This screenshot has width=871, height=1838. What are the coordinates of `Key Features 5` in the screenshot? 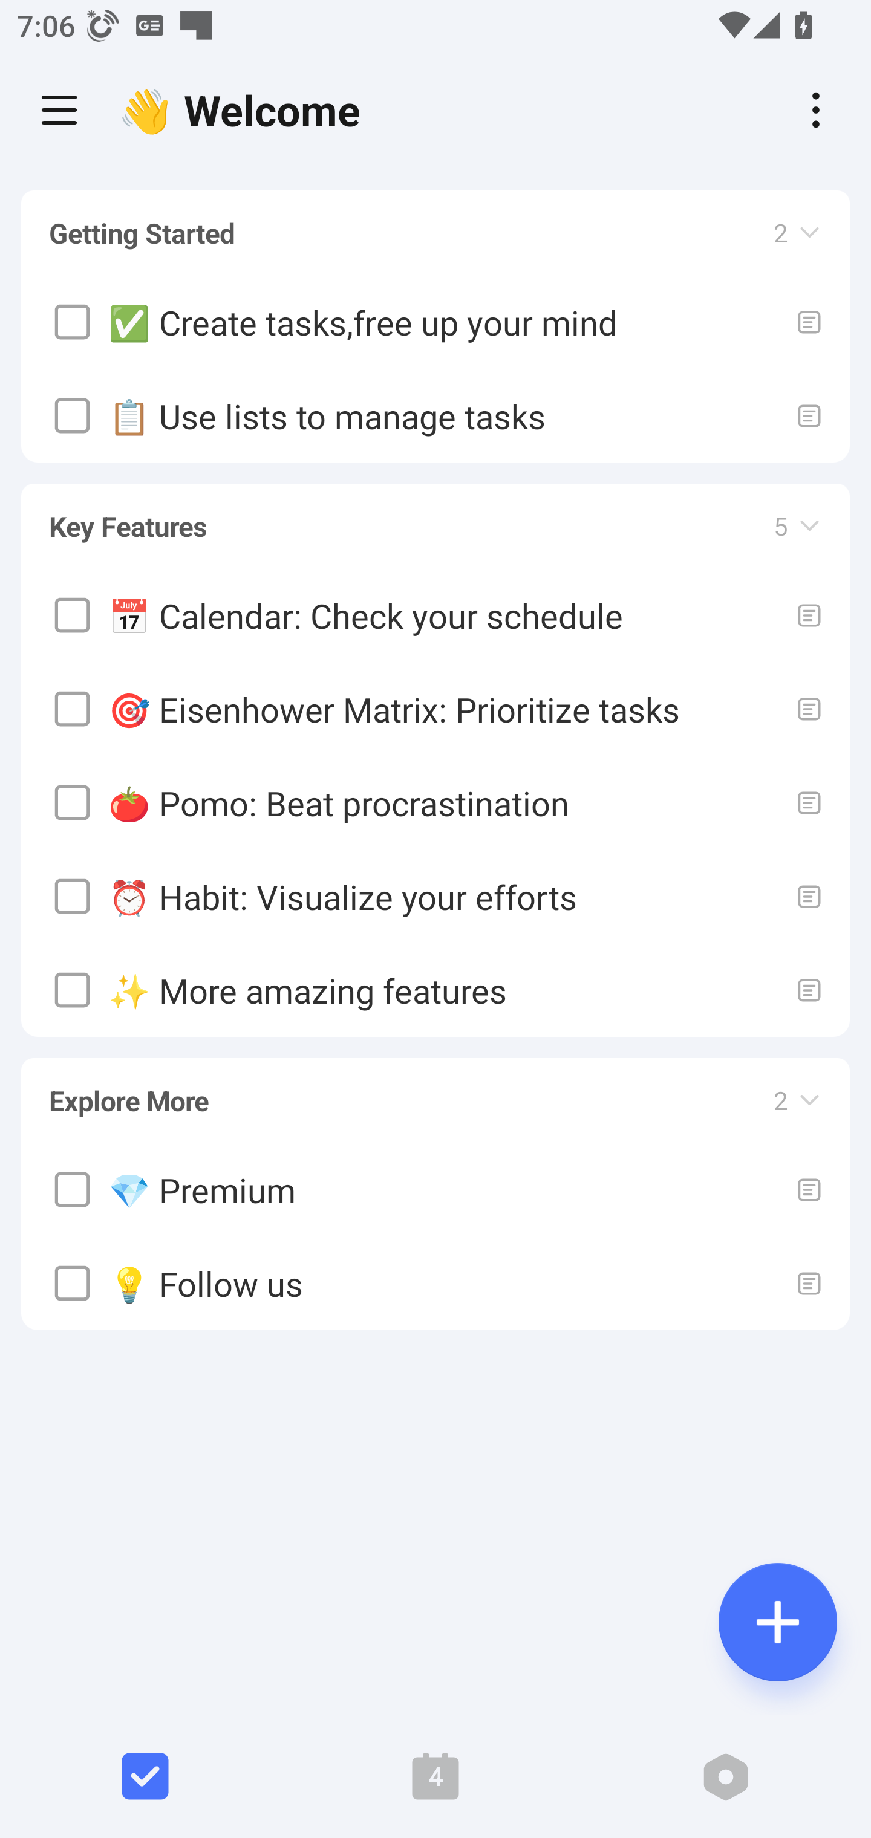 It's located at (435, 515).